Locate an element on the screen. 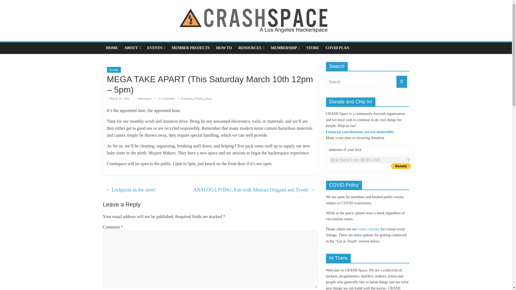  ABOUT is located at coordinates (132, 48).